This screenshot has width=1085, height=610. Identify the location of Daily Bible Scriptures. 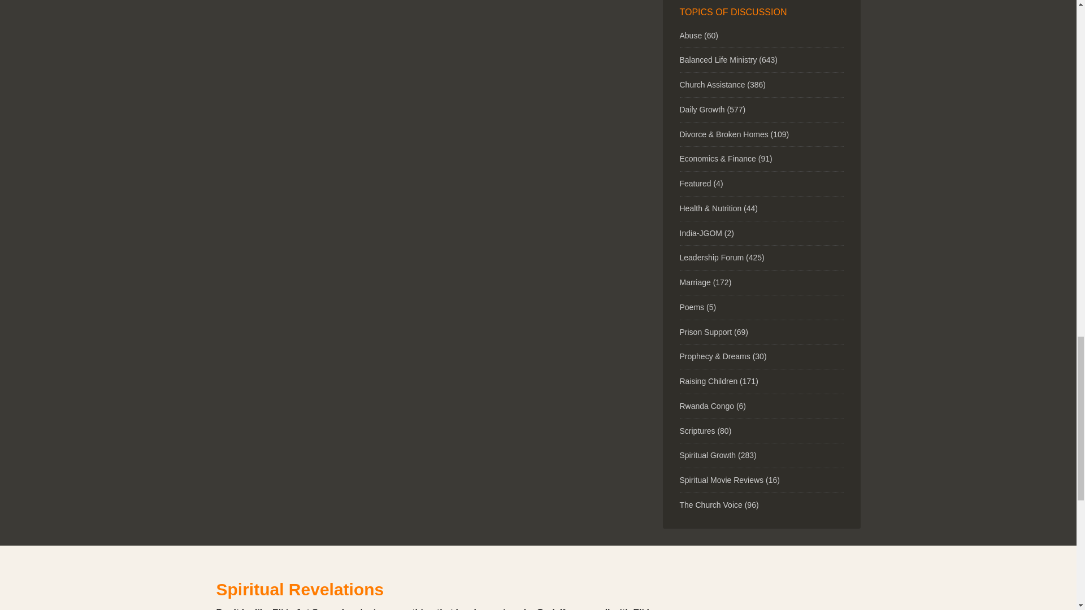
(697, 430).